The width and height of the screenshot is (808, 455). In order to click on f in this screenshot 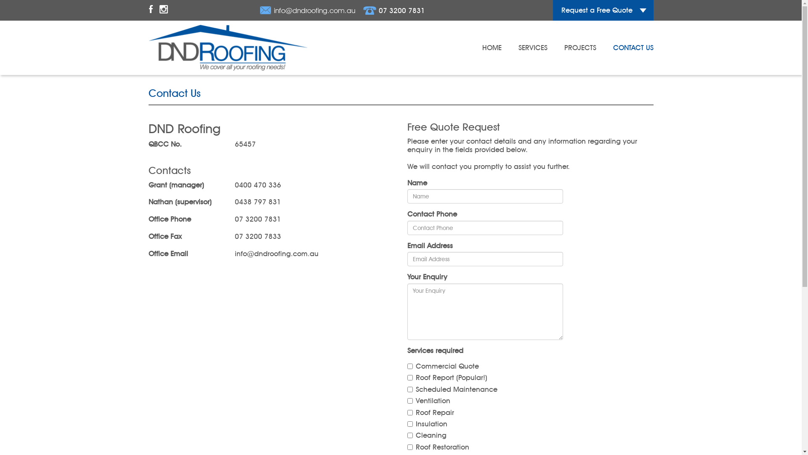, I will do `click(151, 10)`.